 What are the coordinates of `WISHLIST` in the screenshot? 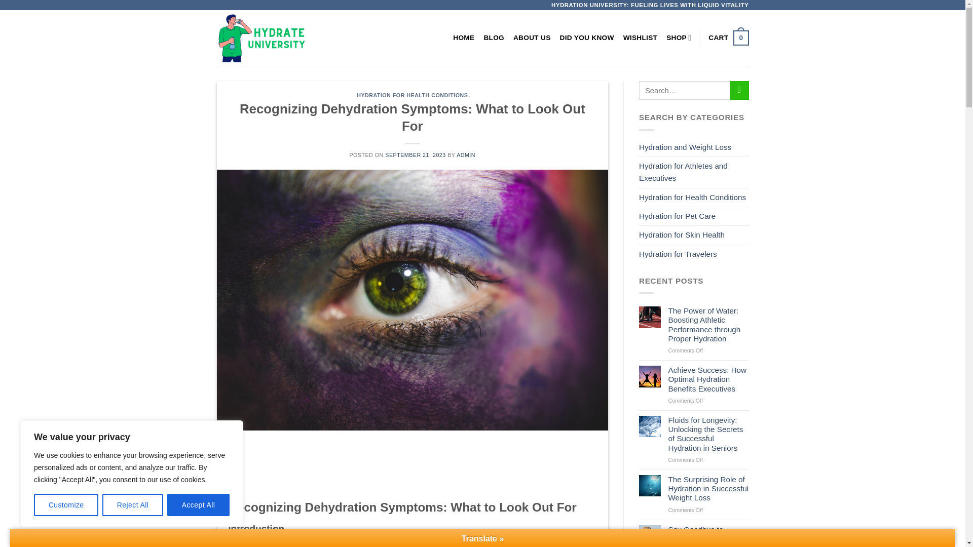 It's located at (728, 37).